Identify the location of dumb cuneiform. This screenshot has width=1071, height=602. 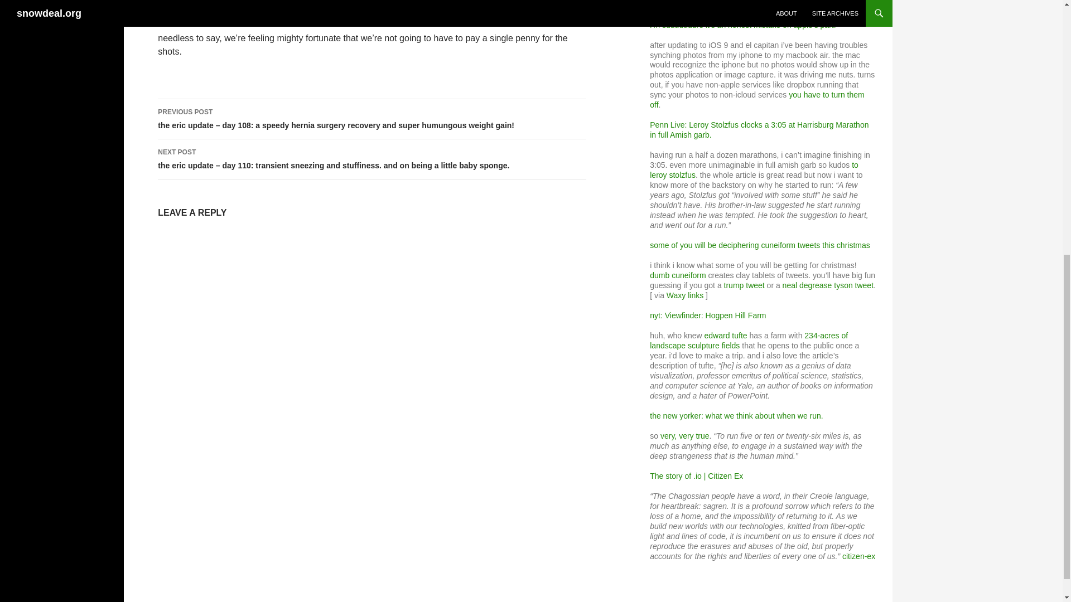
(678, 275).